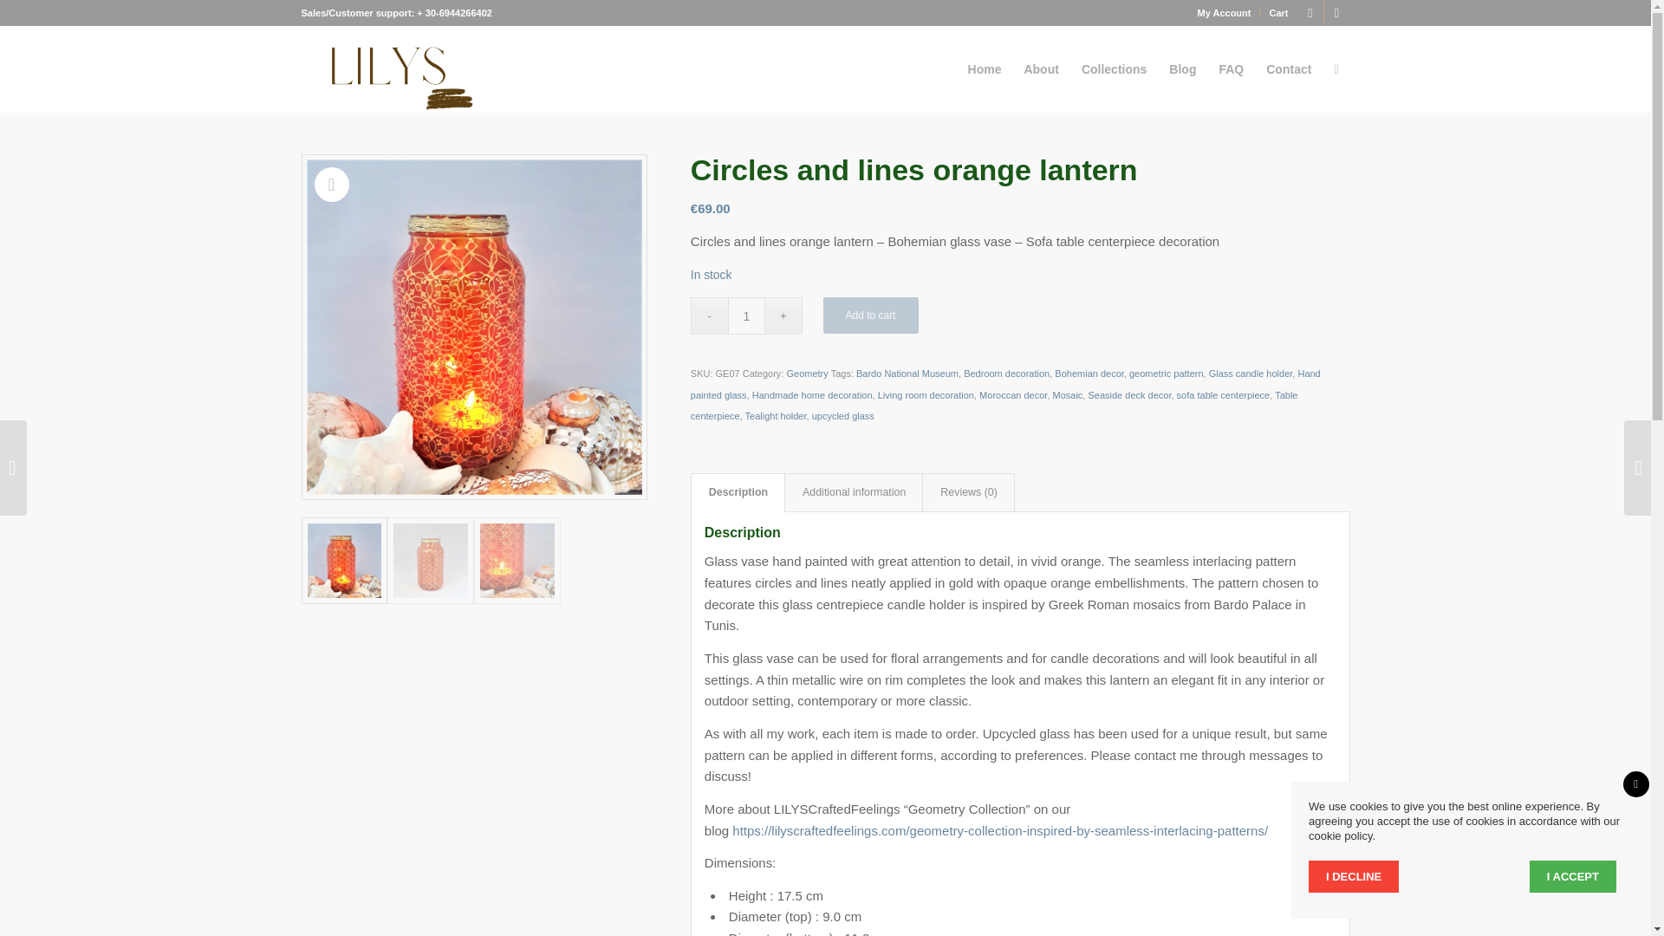  What do you see at coordinates (811, 395) in the screenshot?
I see `Handmade home decoration` at bounding box center [811, 395].